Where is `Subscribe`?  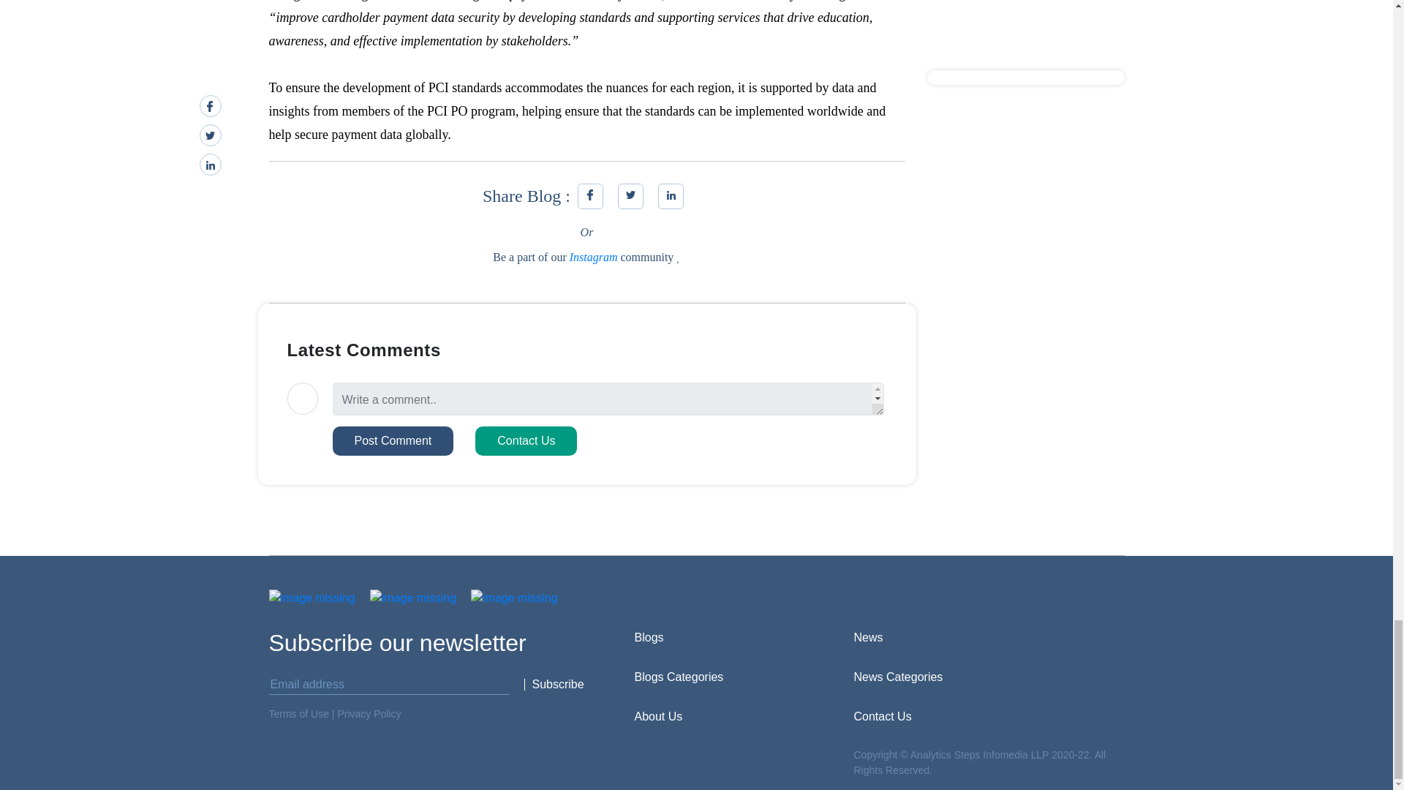
Subscribe is located at coordinates (556, 684).